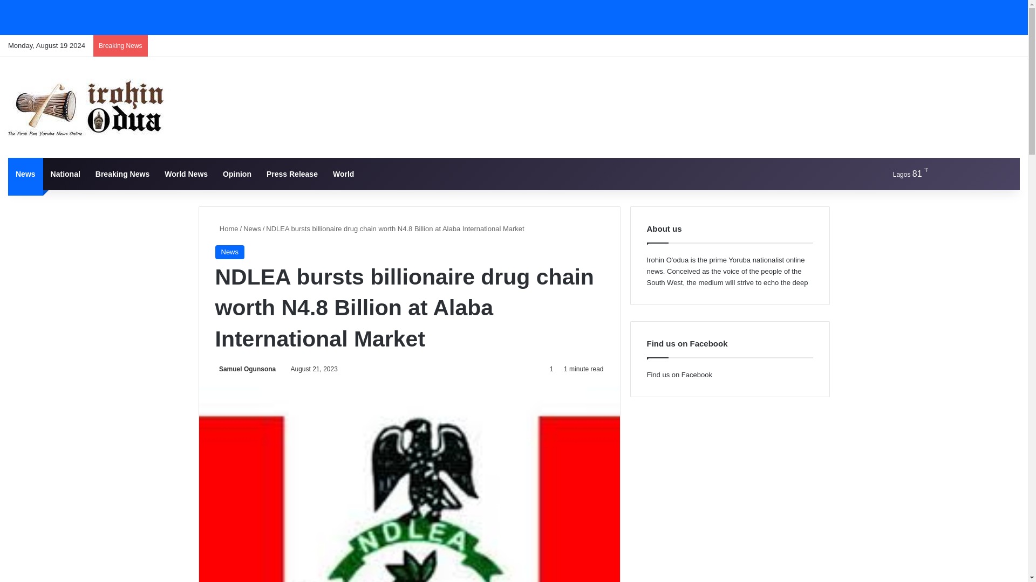 The width and height of the screenshot is (1036, 582). Describe the element at coordinates (245, 369) in the screenshot. I see `Samuel Ogunsona` at that location.